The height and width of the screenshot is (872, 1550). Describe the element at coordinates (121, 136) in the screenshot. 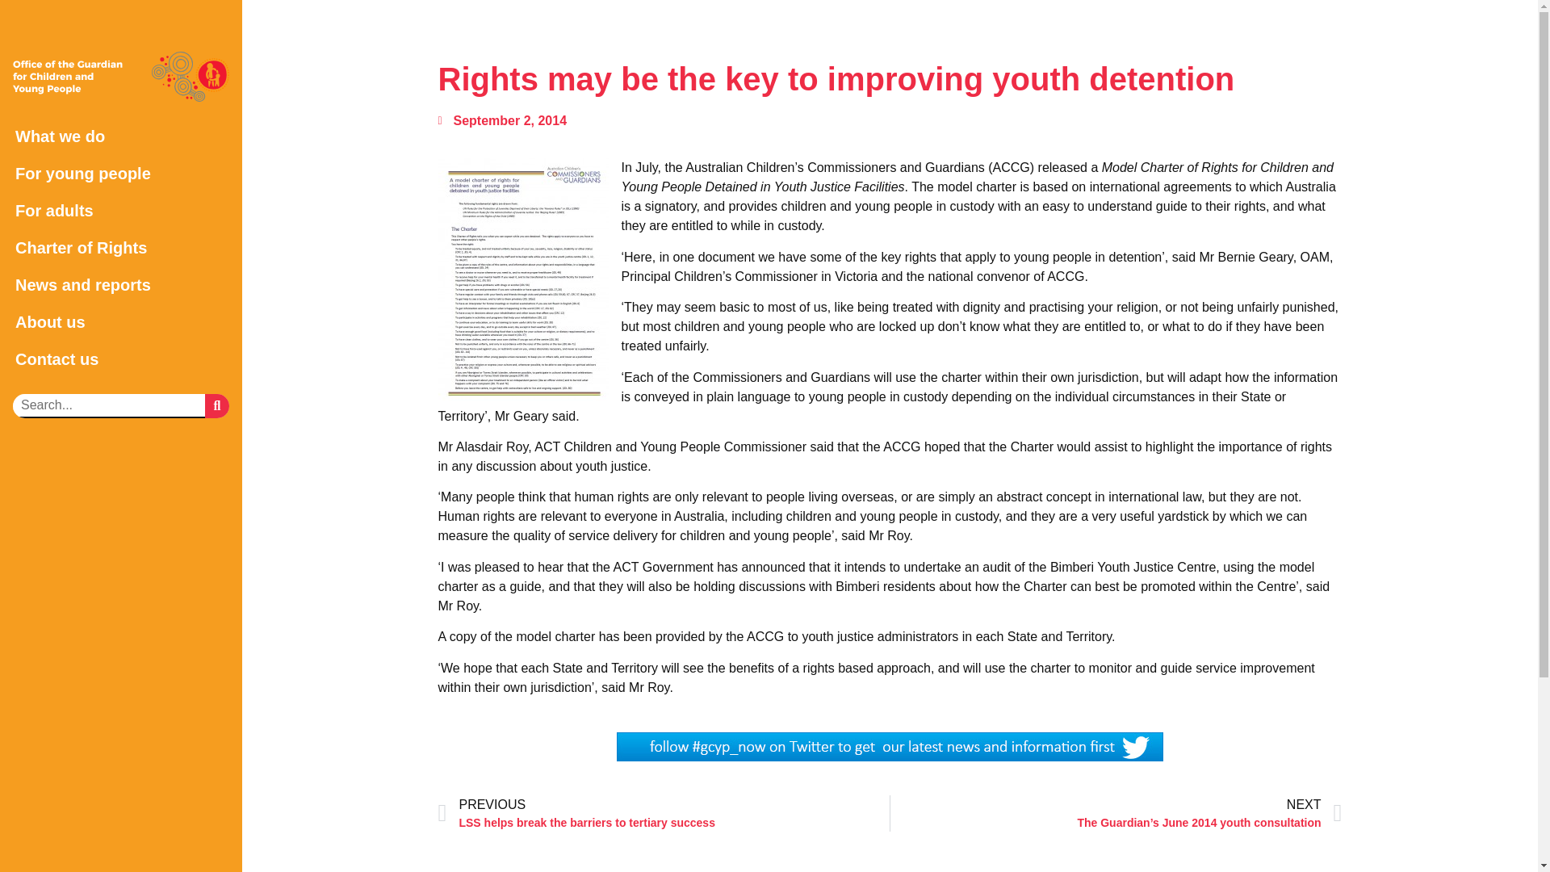

I see `What we do` at that location.